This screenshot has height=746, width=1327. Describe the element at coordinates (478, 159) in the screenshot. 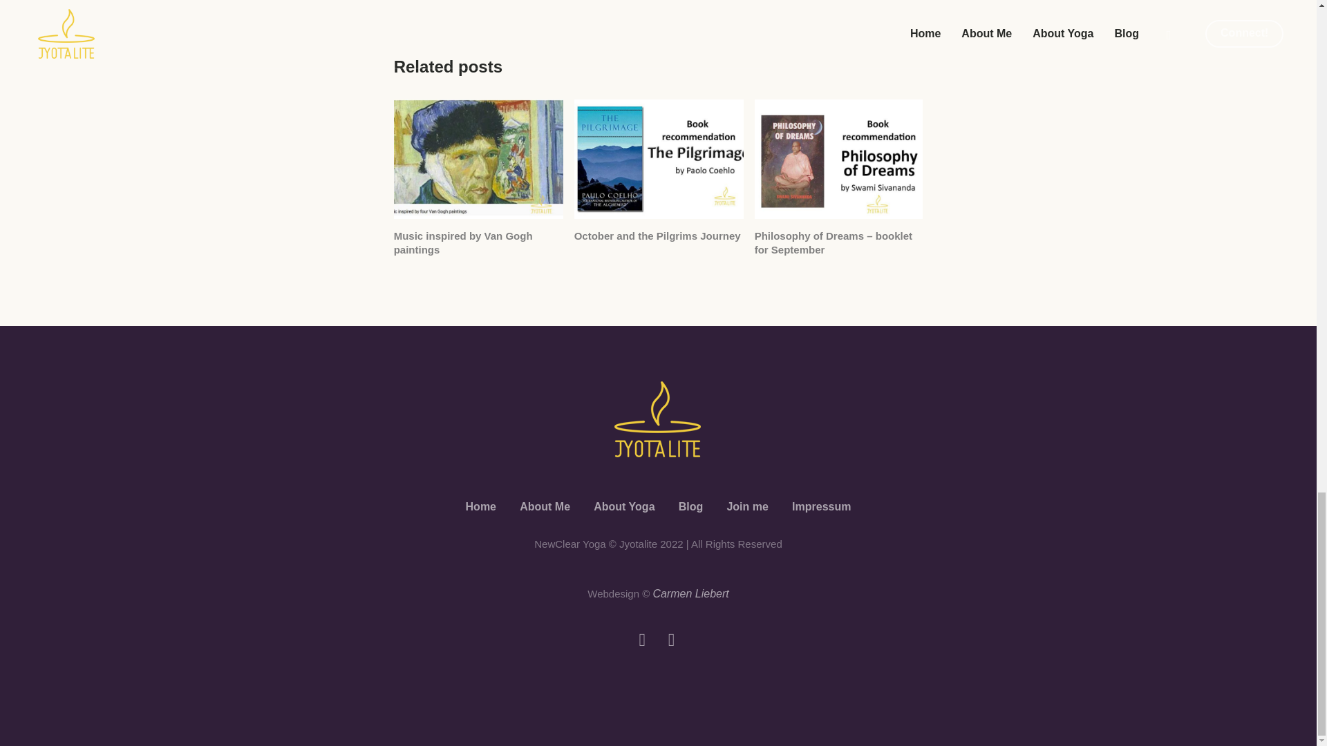

I see `Music inspired by Van Gogh paintings` at that location.